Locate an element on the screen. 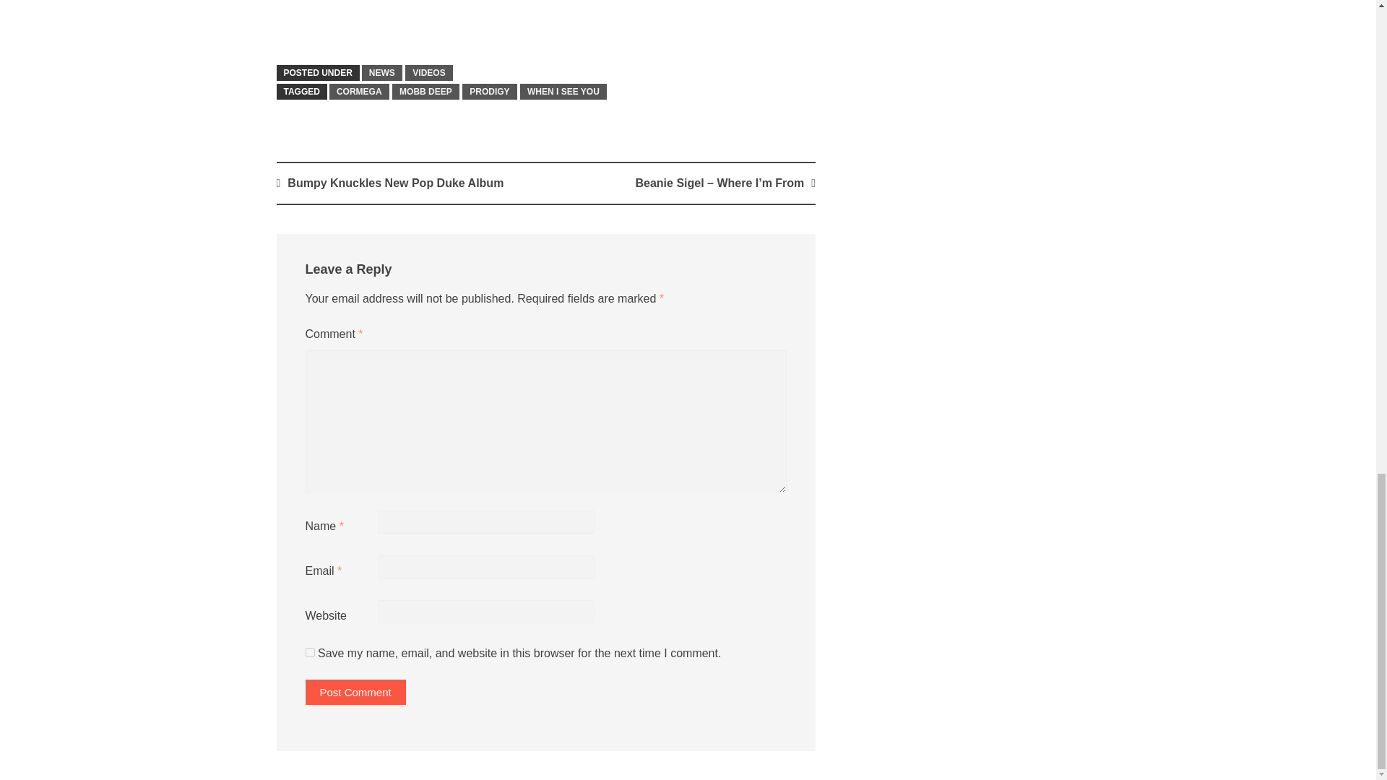 The height and width of the screenshot is (780, 1387). YouTube player is located at coordinates (545, 22).